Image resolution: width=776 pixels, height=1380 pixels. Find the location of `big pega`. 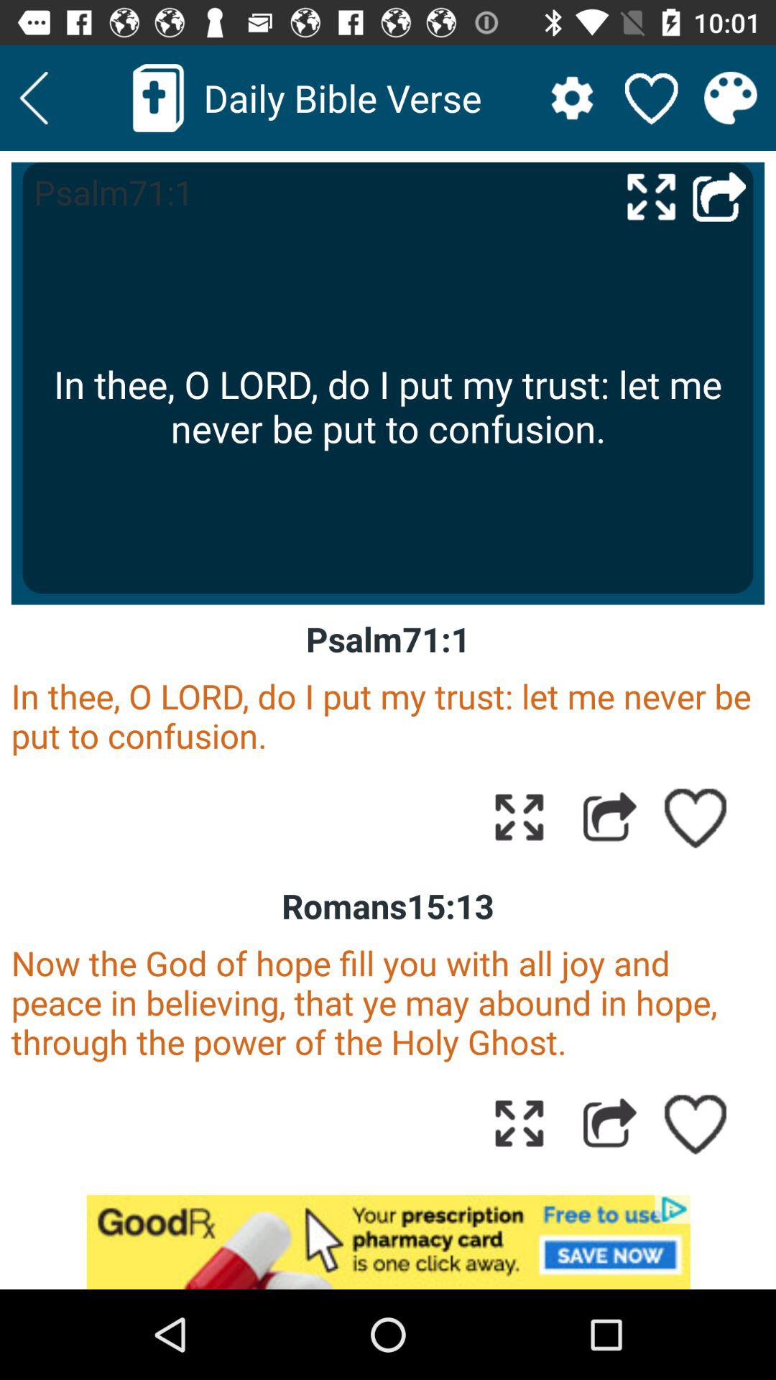

big pega is located at coordinates (651, 195).